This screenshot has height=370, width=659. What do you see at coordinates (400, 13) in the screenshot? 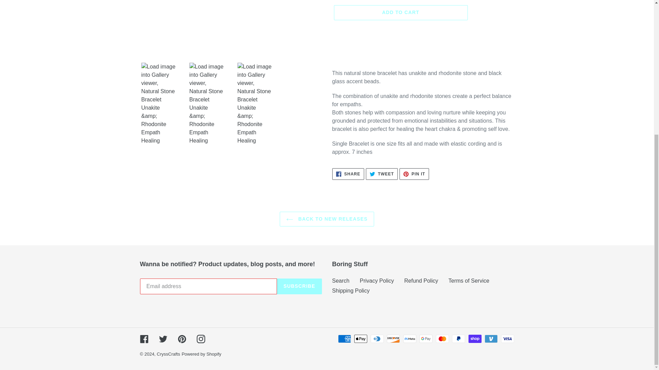
I see `ADD TO CART` at bounding box center [400, 13].